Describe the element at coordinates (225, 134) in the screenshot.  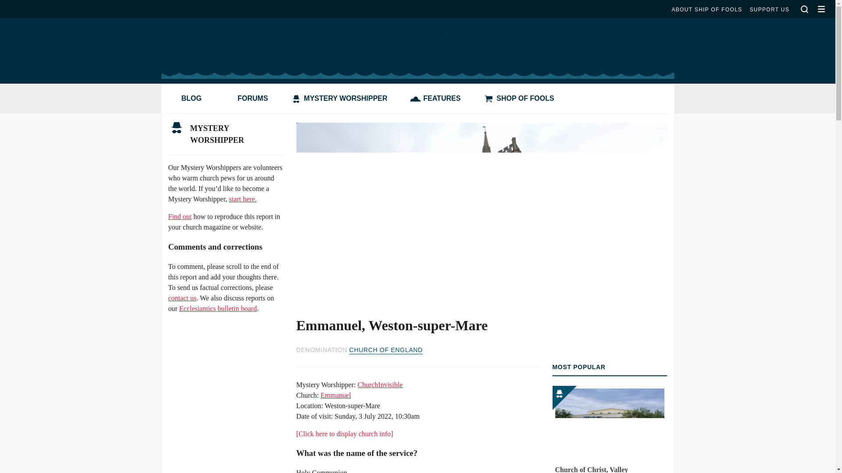
I see `MYSTERY WORSHIPPER` at that location.